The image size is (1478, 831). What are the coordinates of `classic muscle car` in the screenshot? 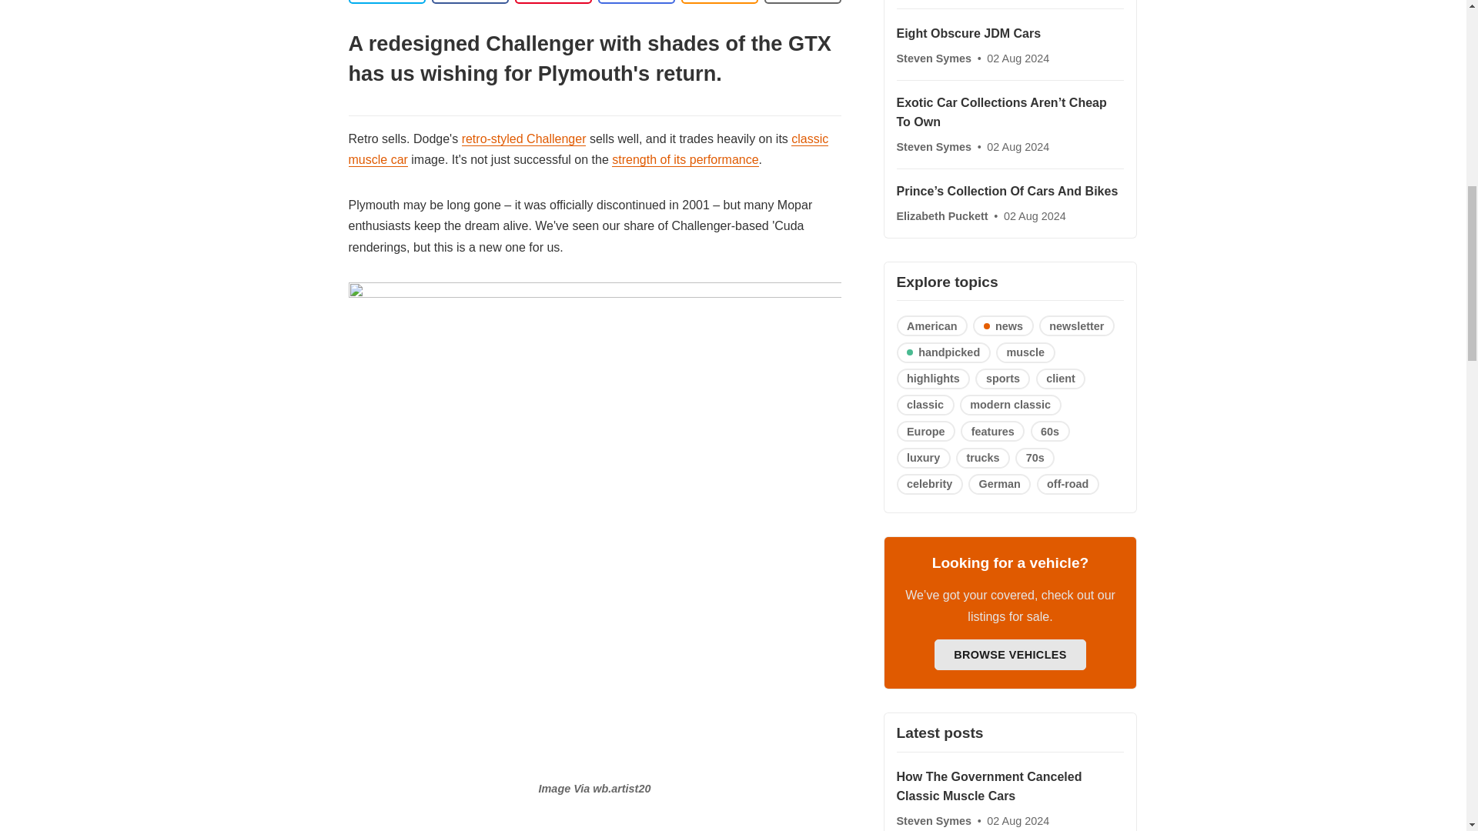 It's located at (587, 149).